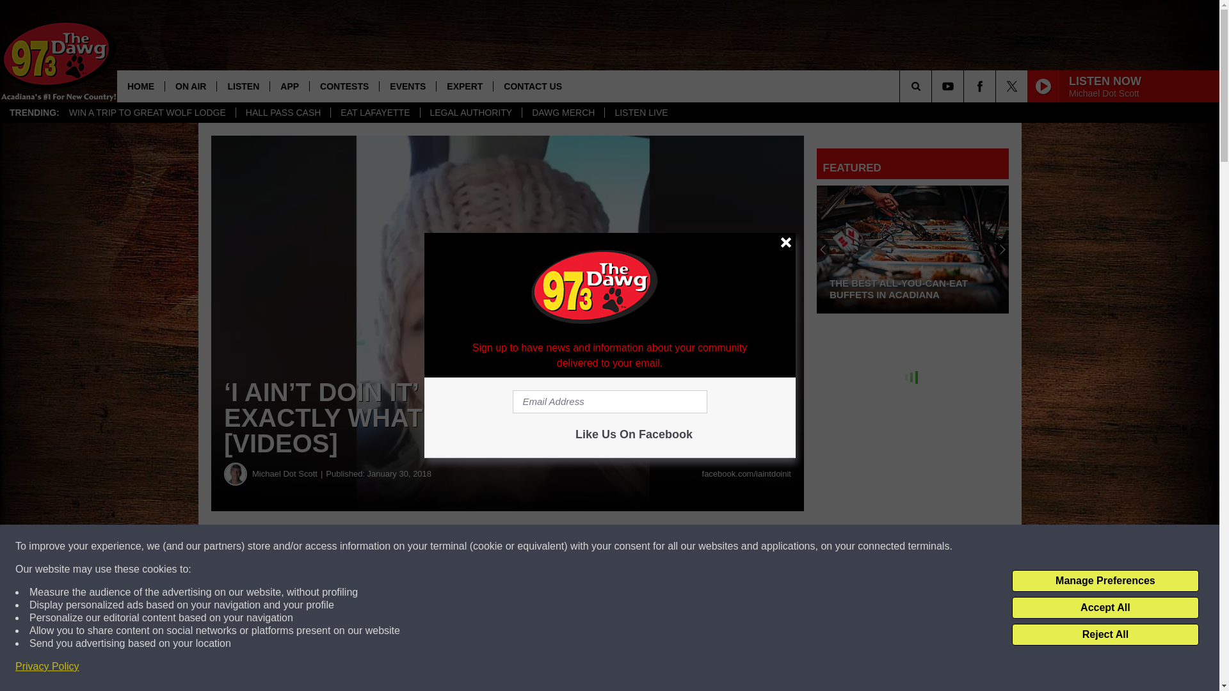 The width and height of the screenshot is (1229, 691). I want to click on Share on Twitter, so click(626, 546).